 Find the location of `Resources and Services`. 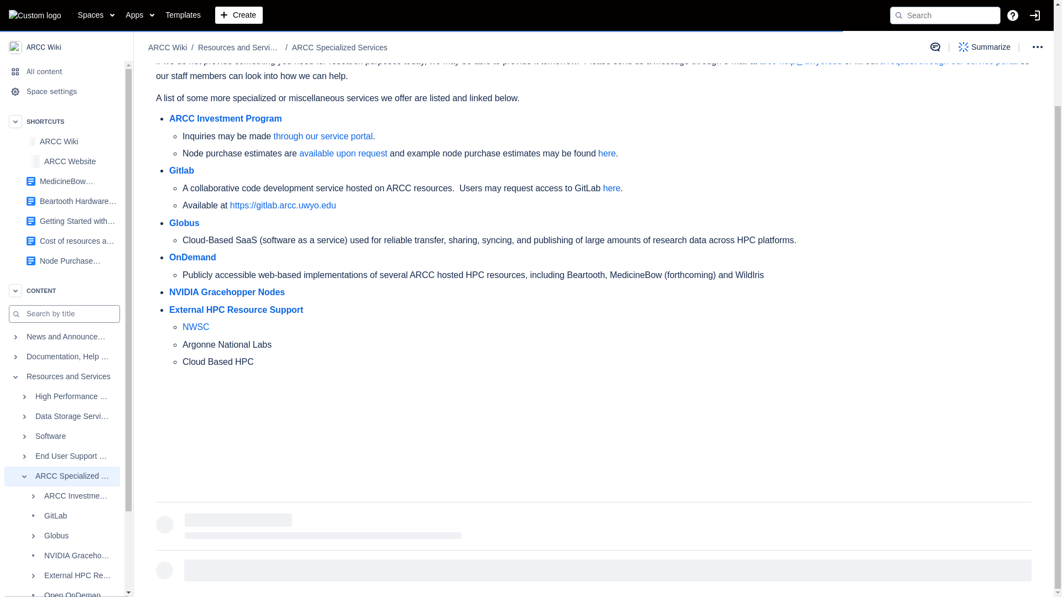

Resources and Services is located at coordinates (62, 255).